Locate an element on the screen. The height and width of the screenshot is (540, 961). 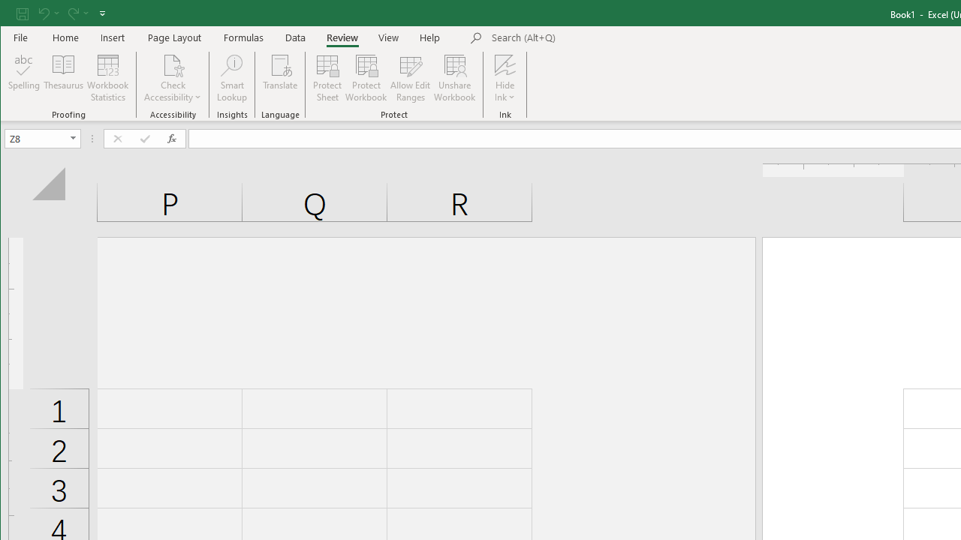
Undo is located at coordinates (48, 13).